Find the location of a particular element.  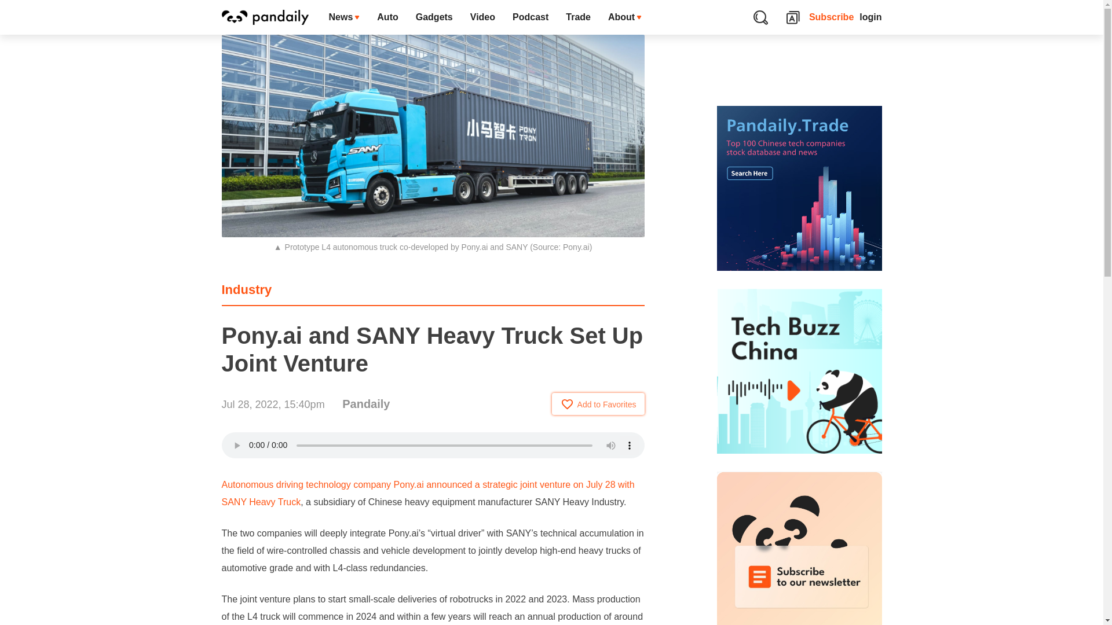

login is located at coordinates (870, 17).